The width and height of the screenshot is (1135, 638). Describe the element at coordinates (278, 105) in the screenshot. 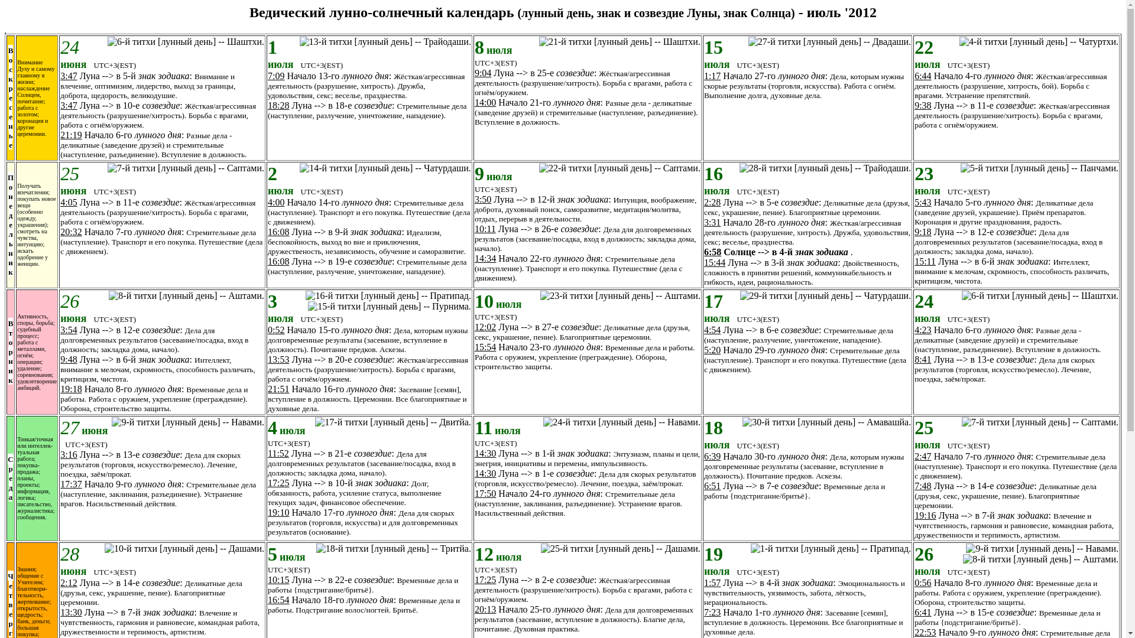

I see `18:28` at that location.